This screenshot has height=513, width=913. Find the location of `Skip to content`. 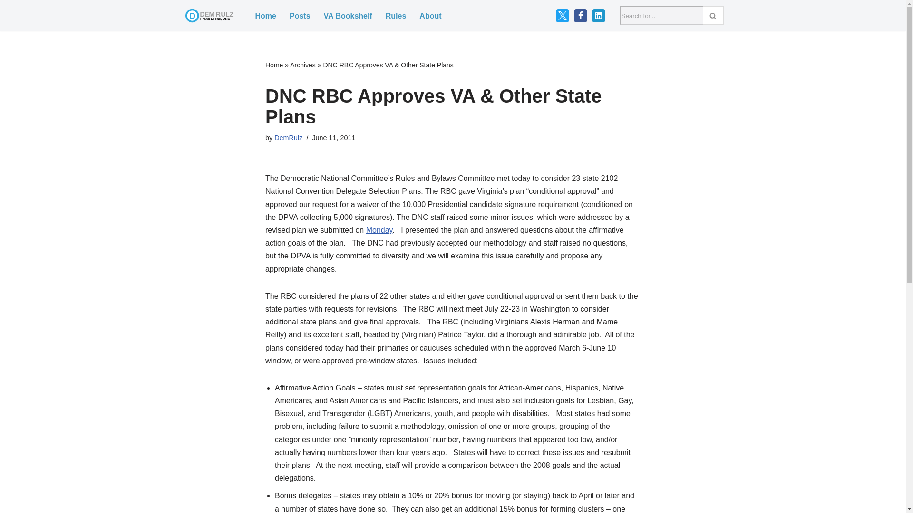

Skip to content is located at coordinates (7, 20).